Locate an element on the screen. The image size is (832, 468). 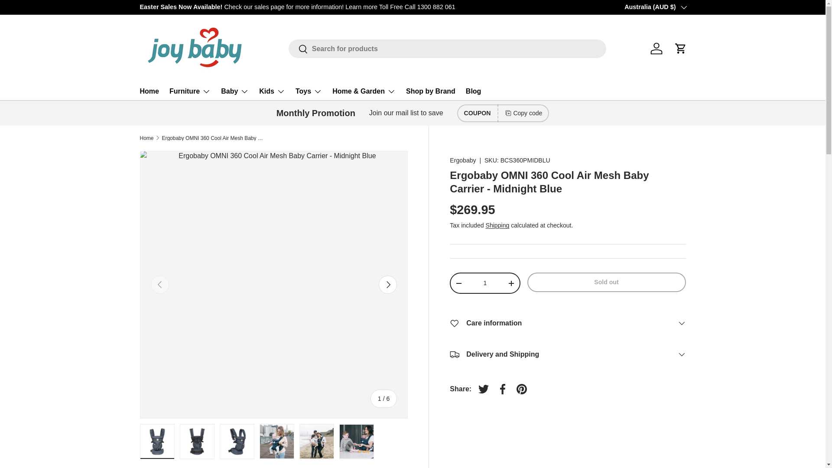
Log in is located at coordinates (656, 48).